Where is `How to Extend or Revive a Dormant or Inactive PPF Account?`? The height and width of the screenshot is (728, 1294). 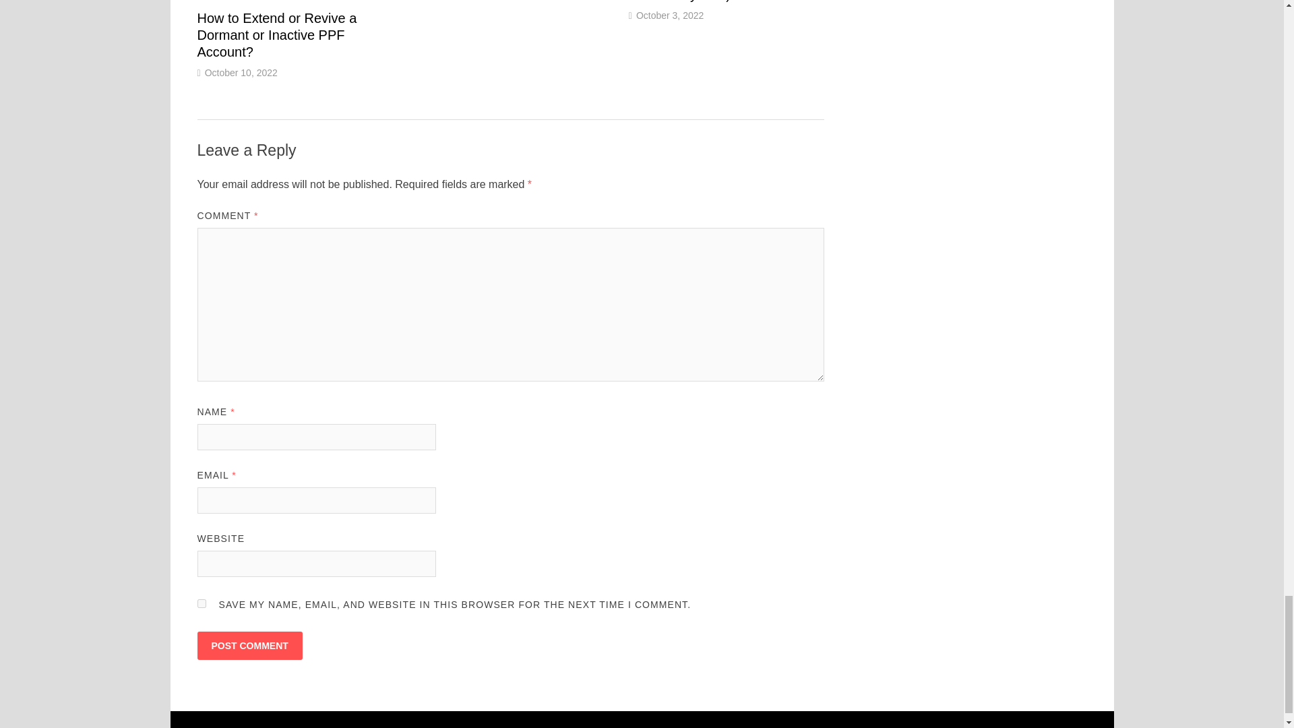 How to Extend or Revive a Dormant or Inactive PPF Account? is located at coordinates (276, 35).